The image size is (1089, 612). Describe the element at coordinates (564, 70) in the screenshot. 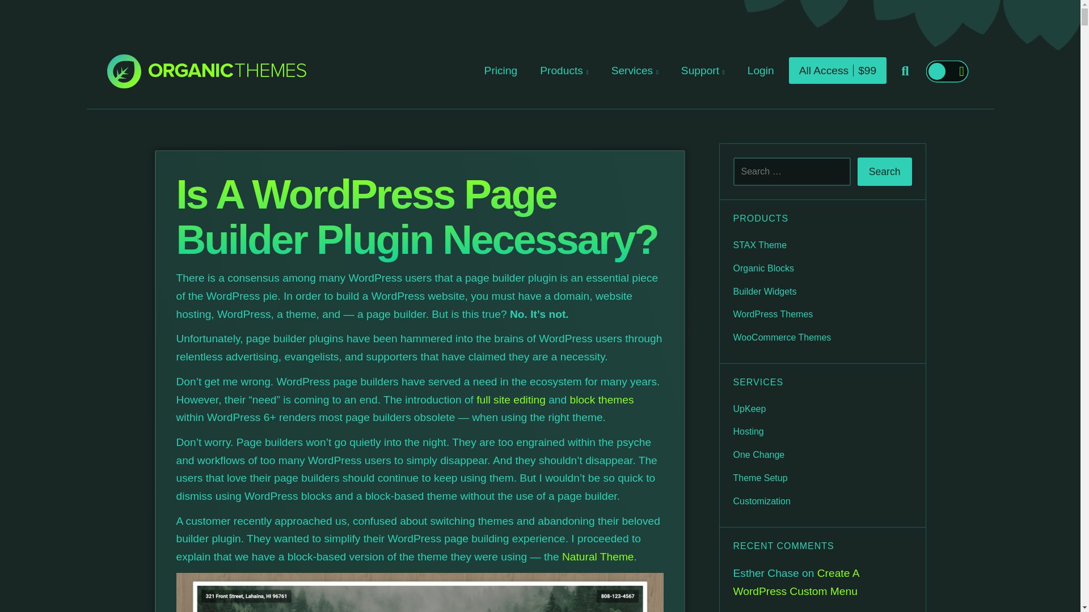

I see `Products` at that location.